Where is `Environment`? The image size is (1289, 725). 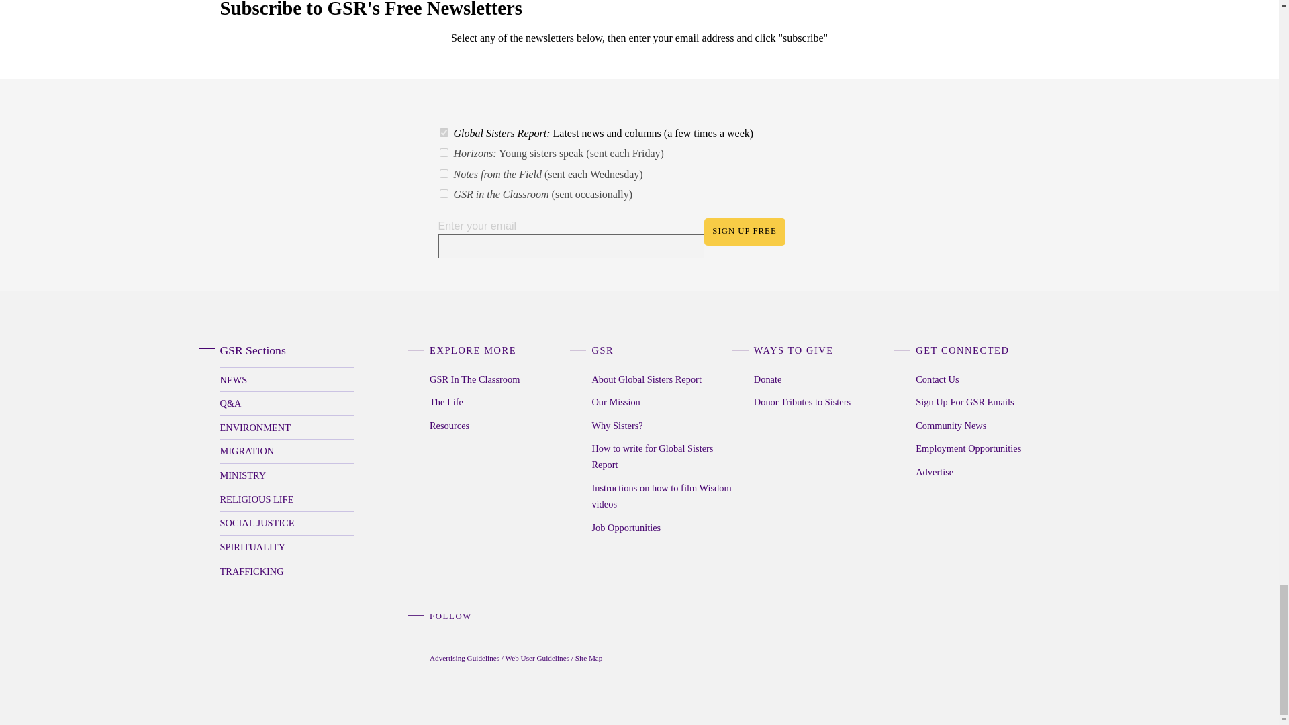 Environment is located at coordinates (287, 427).